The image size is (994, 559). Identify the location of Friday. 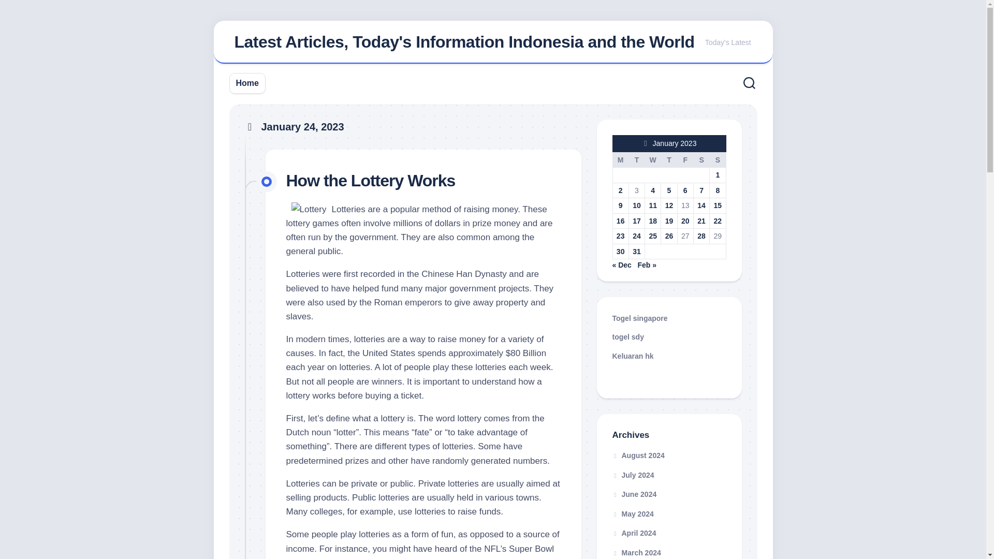
(684, 159).